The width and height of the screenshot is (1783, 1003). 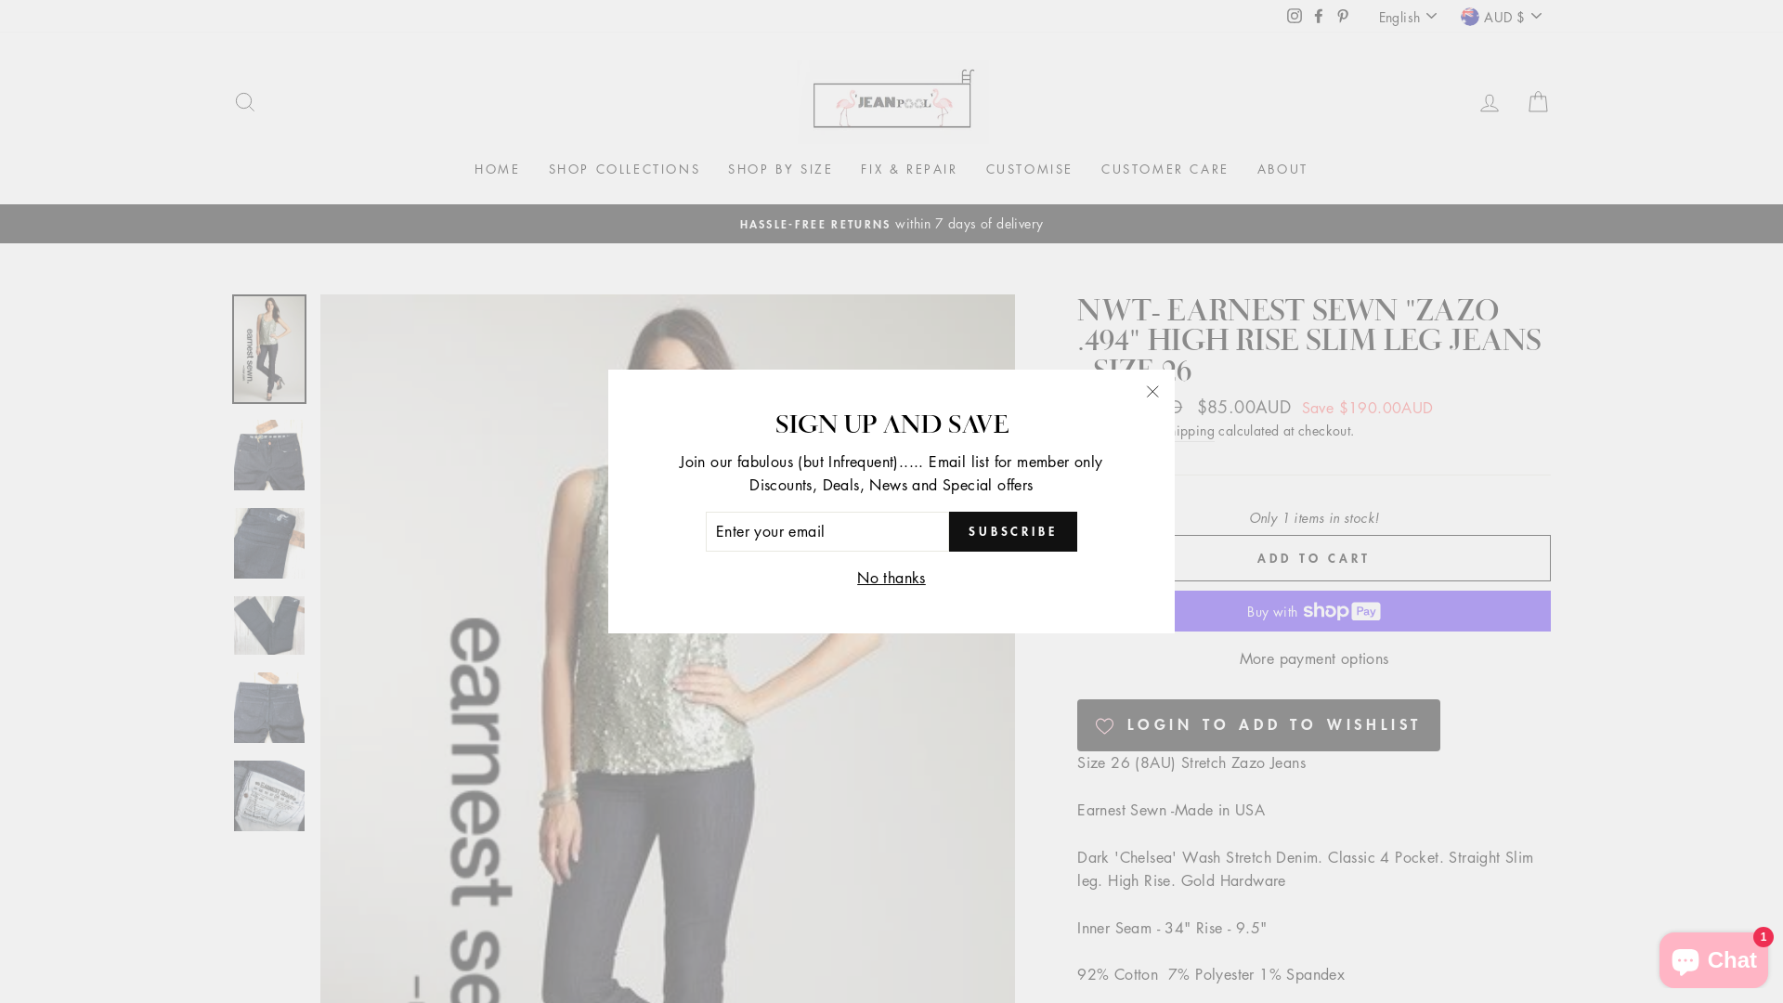 I want to click on ABOUT, so click(x=1283, y=170).